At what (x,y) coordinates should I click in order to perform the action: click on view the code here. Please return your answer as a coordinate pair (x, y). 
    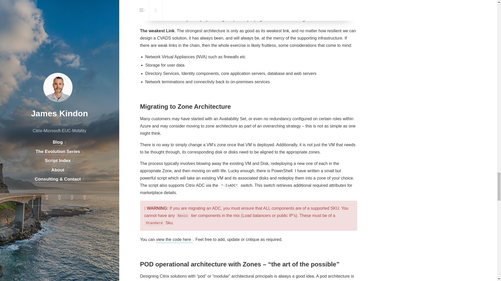
    Looking at the image, I should click on (174, 239).